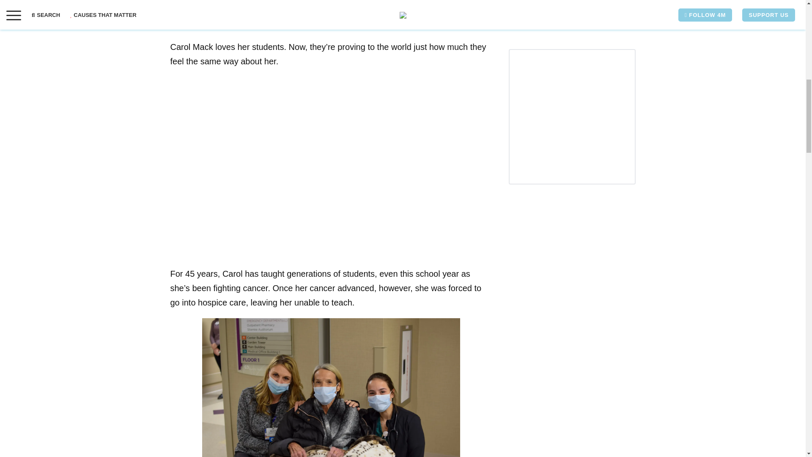 Image resolution: width=812 pixels, height=457 pixels. I want to click on Click to share on Twitter, so click(194, 8).